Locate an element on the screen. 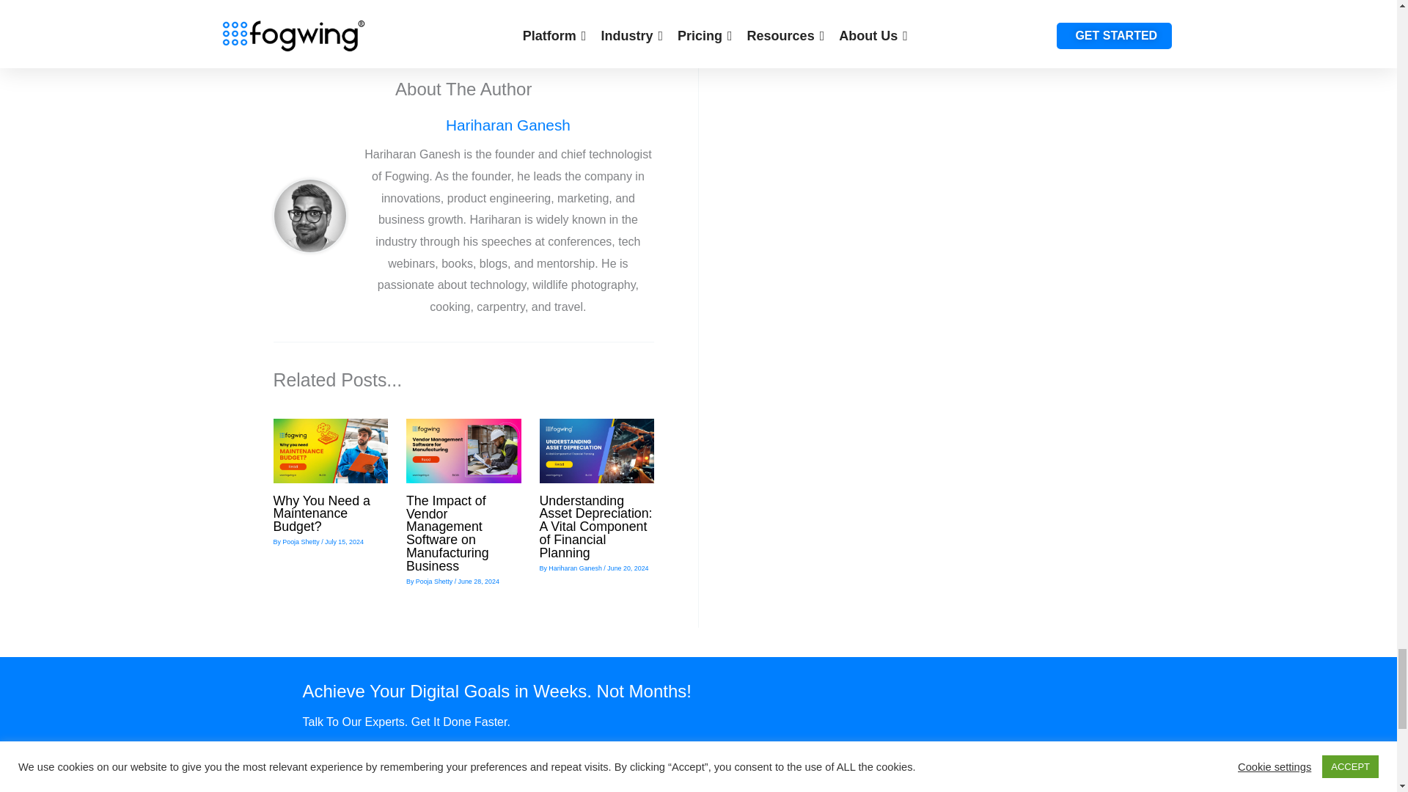 The width and height of the screenshot is (1408, 792). View all posts by Pooja Shetty is located at coordinates (435, 582).